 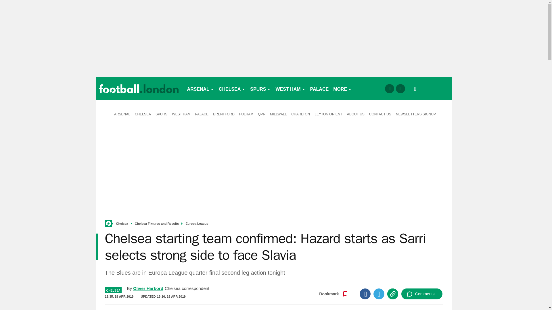 What do you see at coordinates (389, 88) in the screenshot?
I see `facebook` at bounding box center [389, 88].